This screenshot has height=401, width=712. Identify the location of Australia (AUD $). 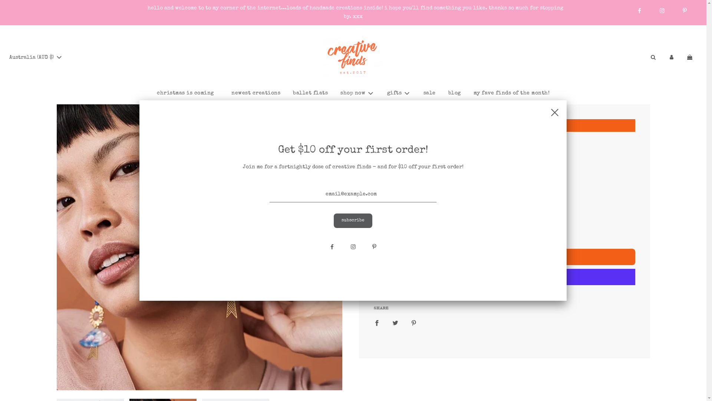
(36, 58).